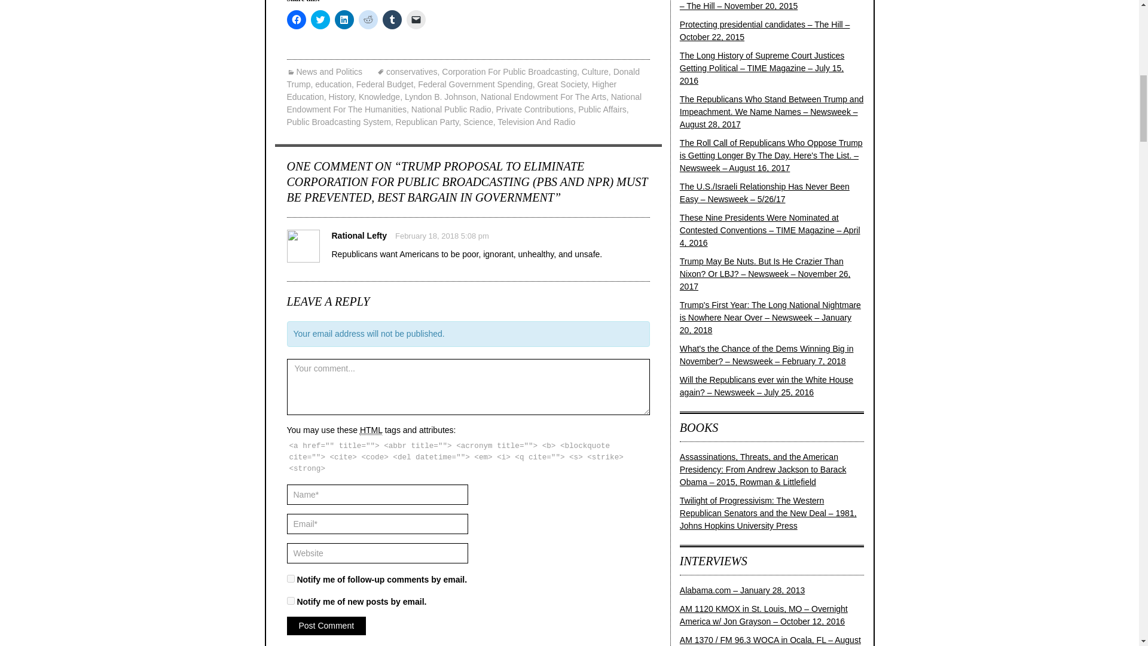 This screenshot has height=646, width=1148. What do you see at coordinates (536, 121) in the screenshot?
I see `Television And Radio` at bounding box center [536, 121].